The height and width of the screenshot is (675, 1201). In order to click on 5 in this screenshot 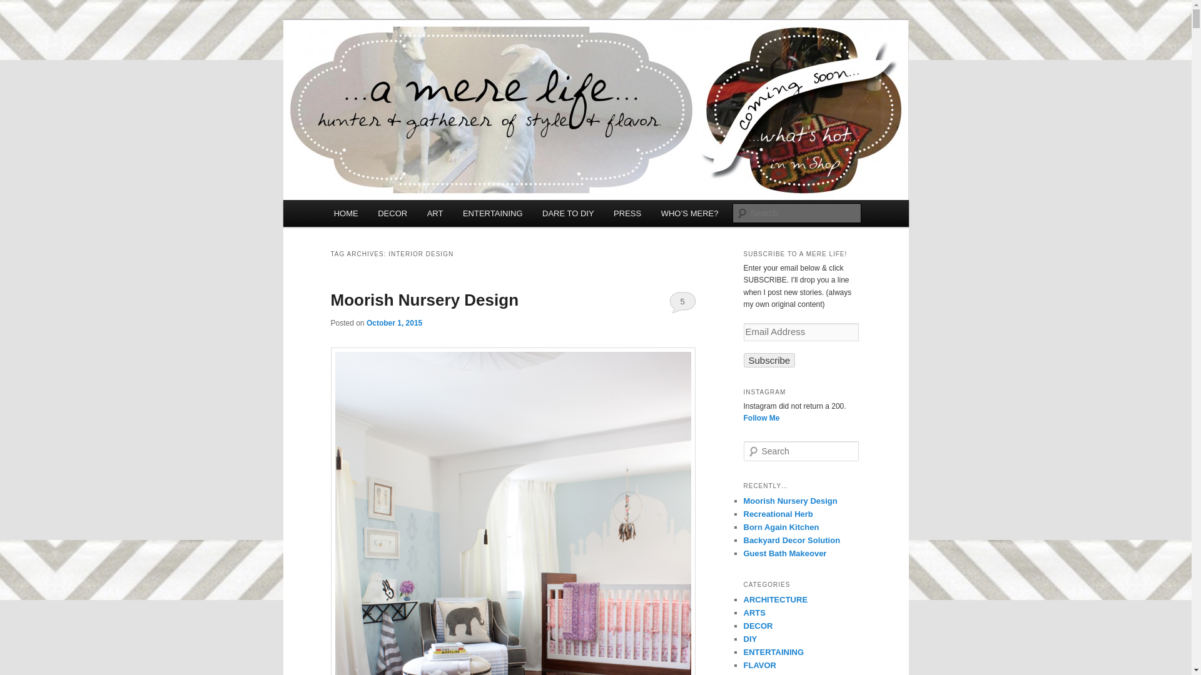, I will do `click(682, 302)`.